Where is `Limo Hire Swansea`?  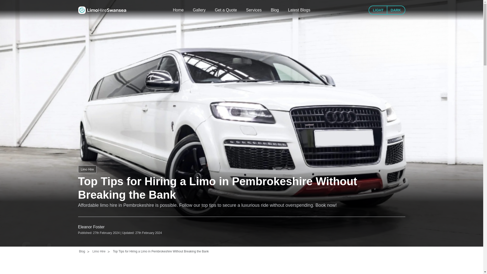 Limo Hire Swansea is located at coordinates (102, 10).